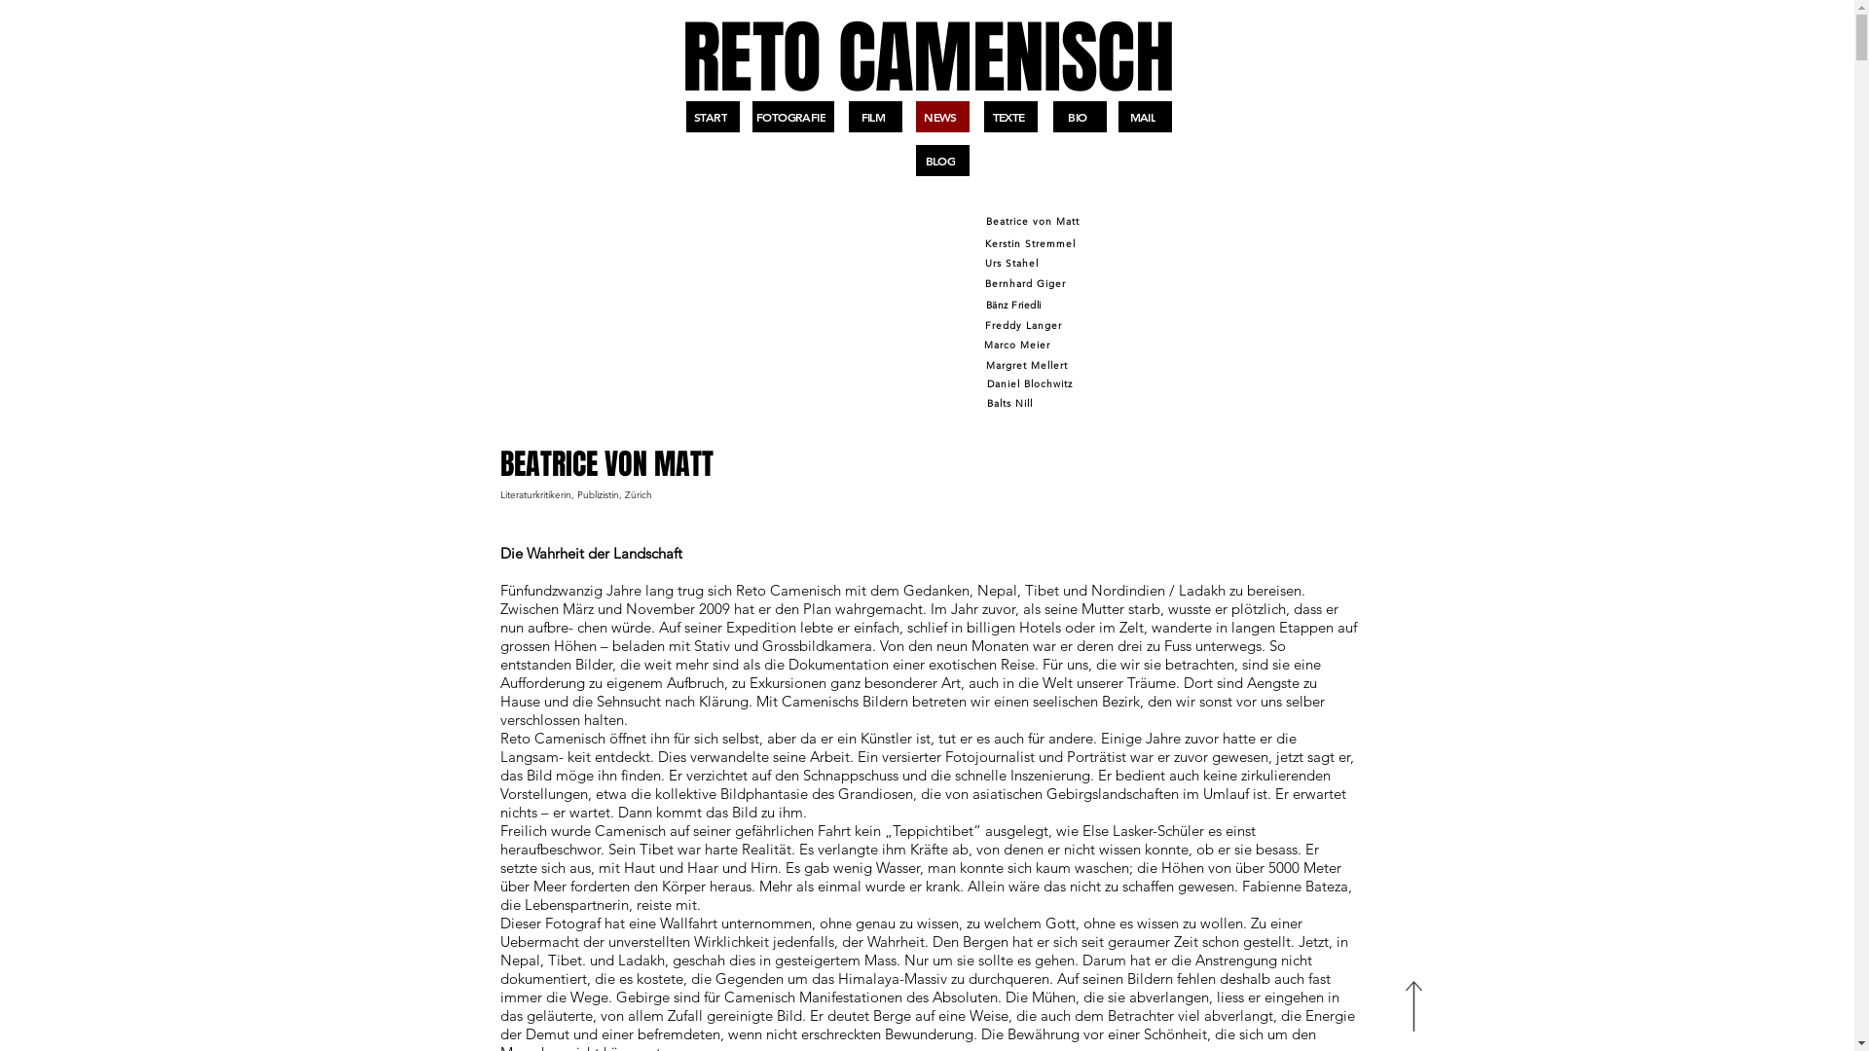 This screenshot has height=1051, width=1869. I want to click on MAIL, so click(1145, 117).